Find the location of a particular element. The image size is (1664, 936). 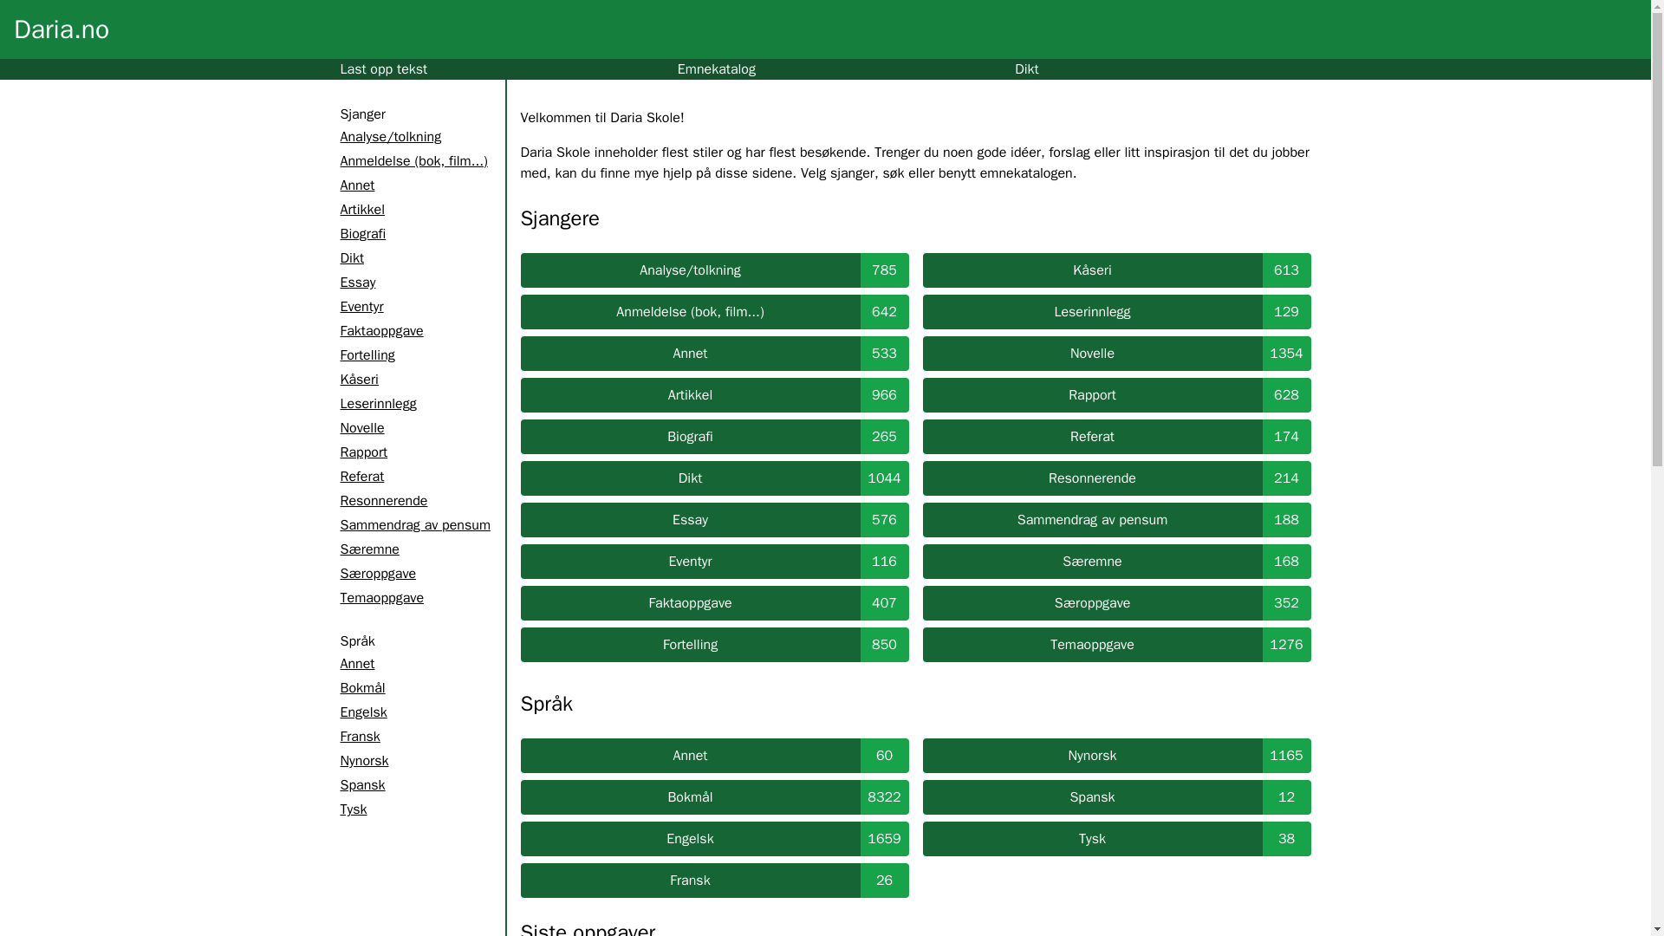

Annet is located at coordinates (357, 185).